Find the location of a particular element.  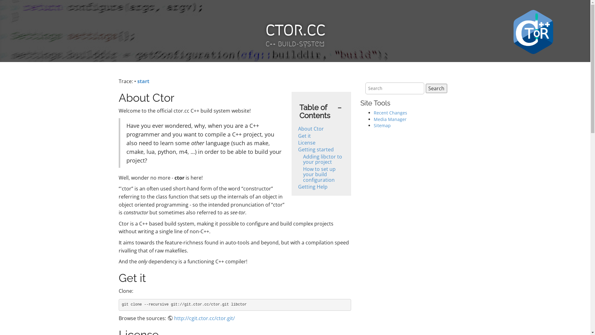

License is located at coordinates (307, 143).